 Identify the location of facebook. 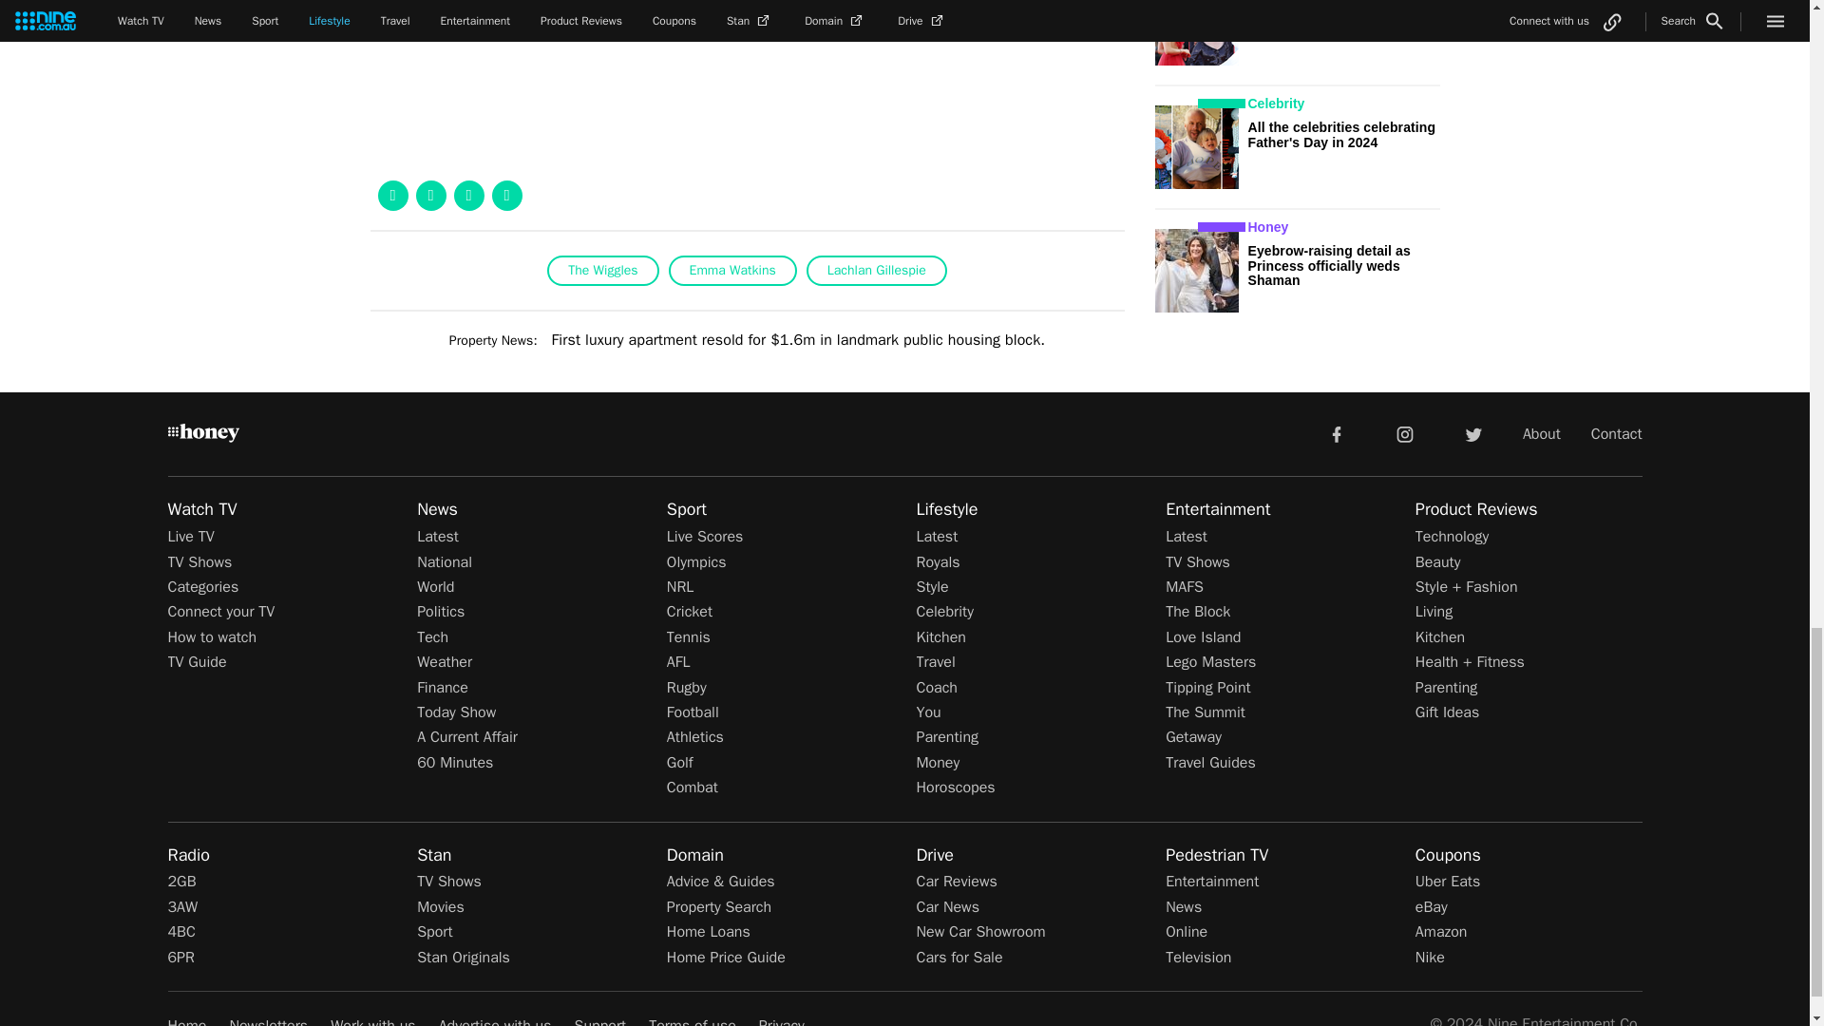
(1336, 433).